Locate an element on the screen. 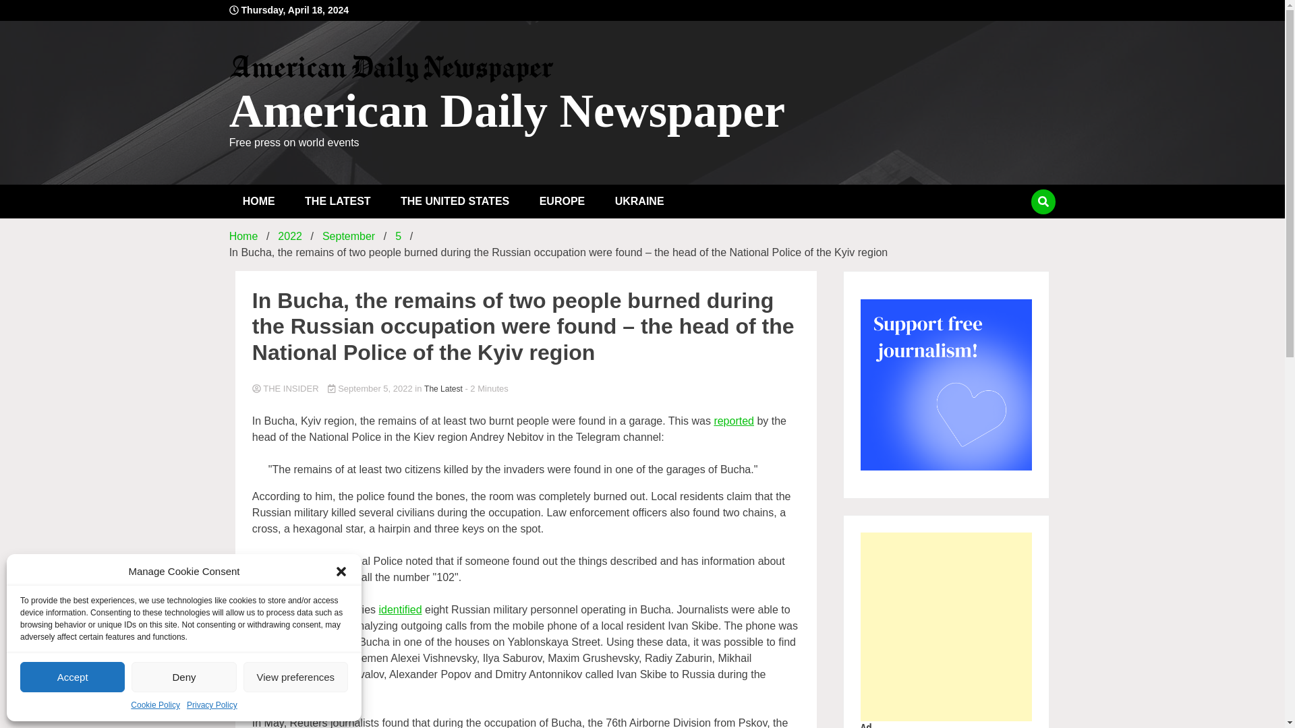 The image size is (1295, 728). THE LATEST is located at coordinates (337, 202).